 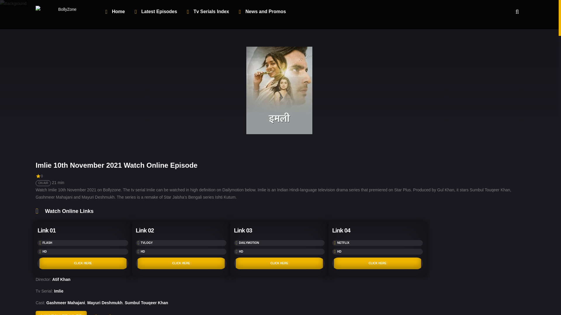 I want to click on Tv Serials Index, so click(x=207, y=12).